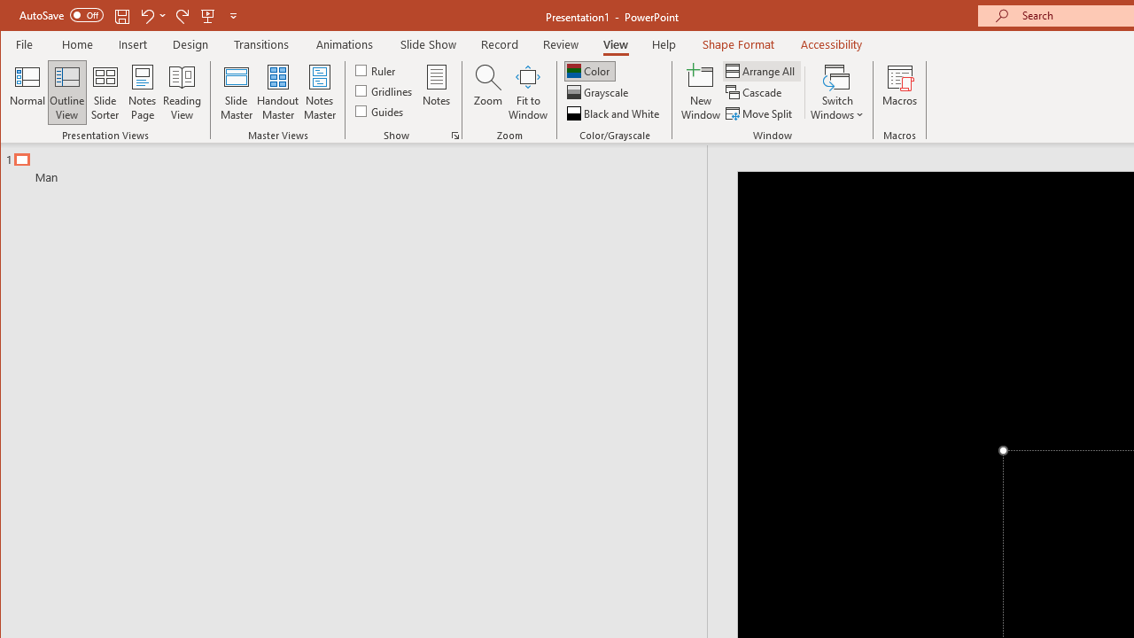 This screenshot has height=638, width=1134. What do you see at coordinates (437, 92) in the screenshot?
I see `Notes` at bounding box center [437, 92].